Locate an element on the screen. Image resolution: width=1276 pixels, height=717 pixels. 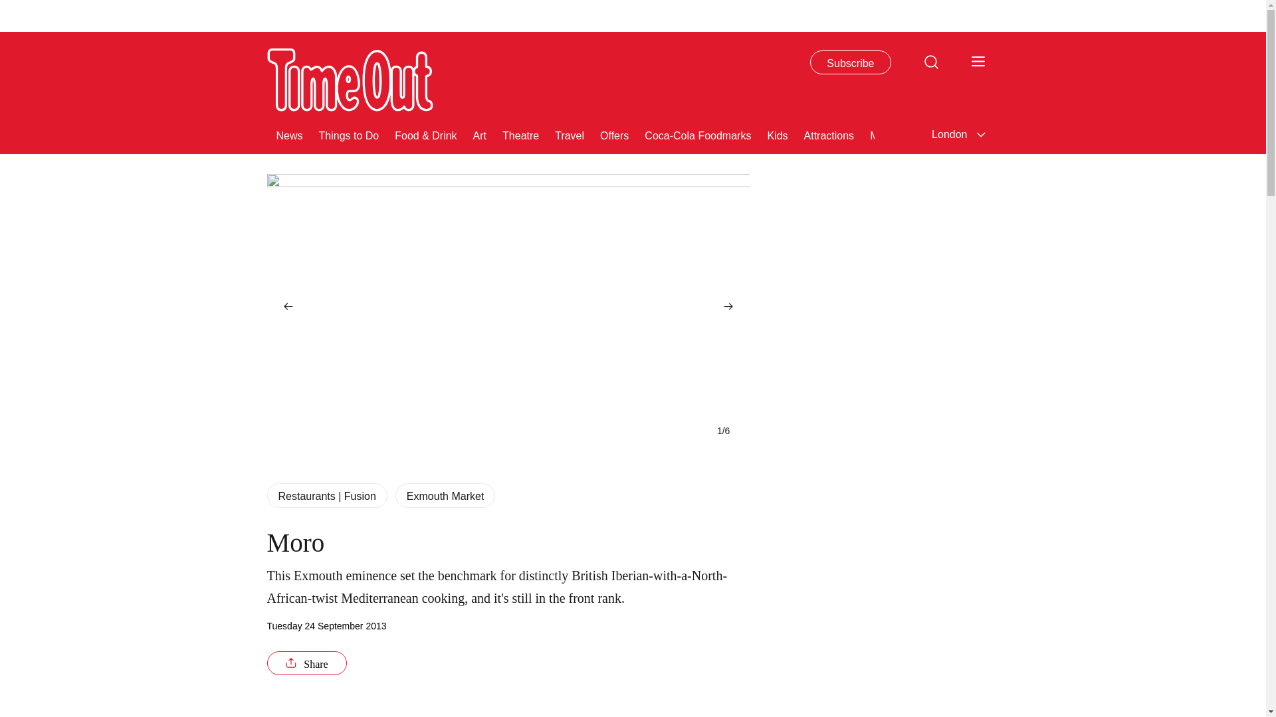
Art is located at coordinates (480, 134).